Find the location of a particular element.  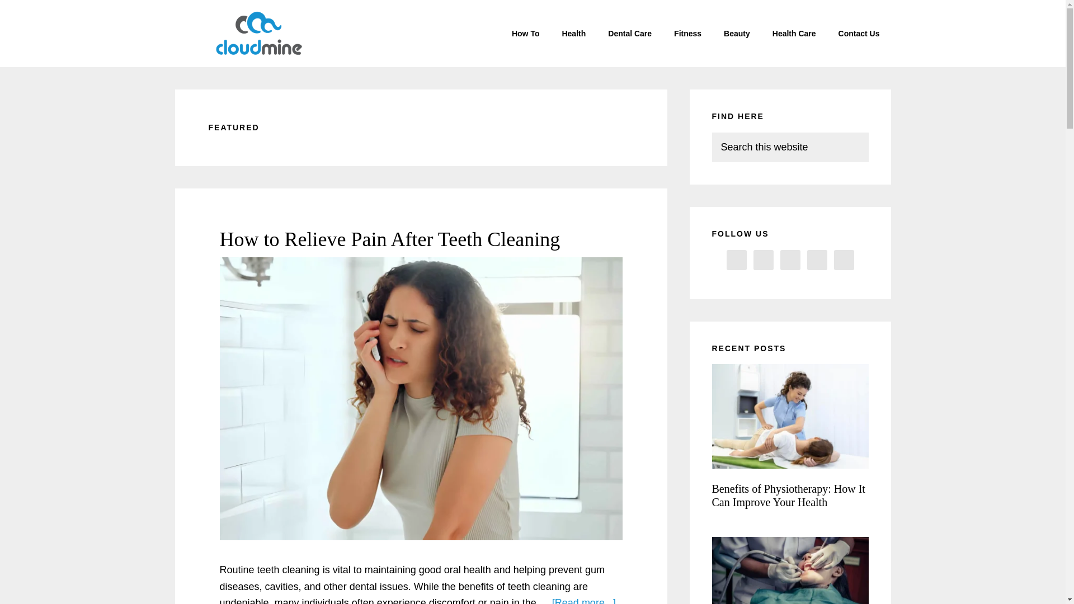

Beauty is located at coordinates (737, 34).